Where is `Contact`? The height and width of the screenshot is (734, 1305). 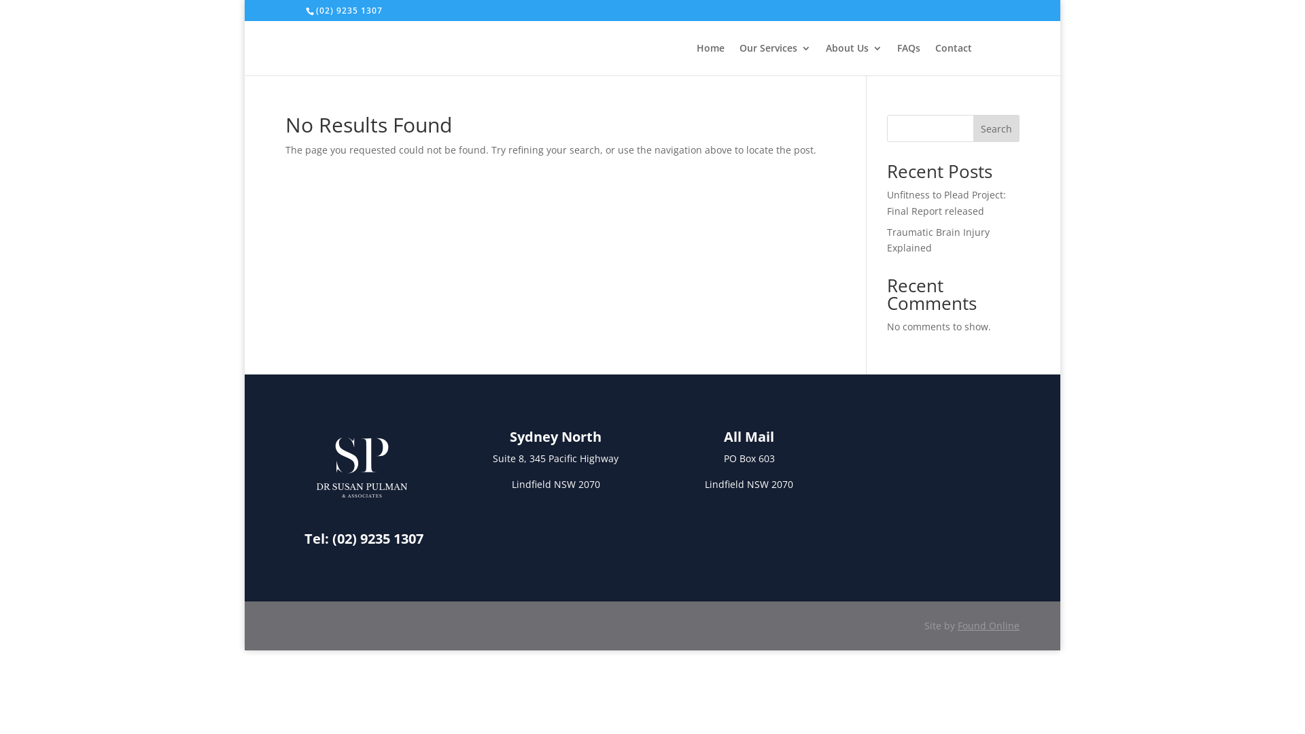 Contact is located at coordinates (954, 60).